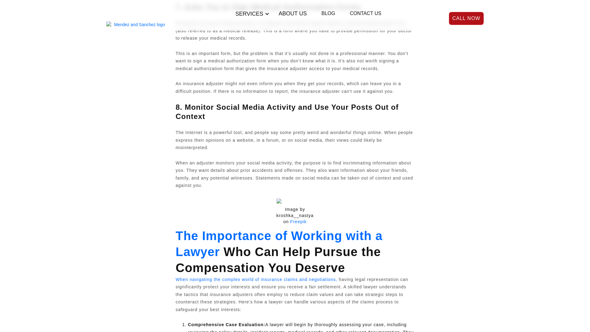  Describe the element at coordinates (298, 221) in the screenshot. I see `Freepik` at that location.